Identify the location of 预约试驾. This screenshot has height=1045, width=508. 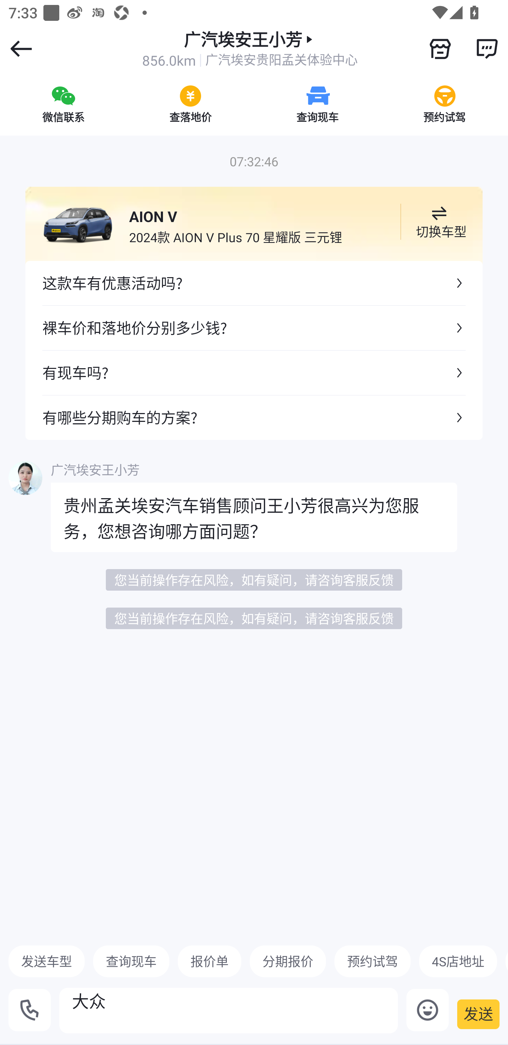
(372, 961).